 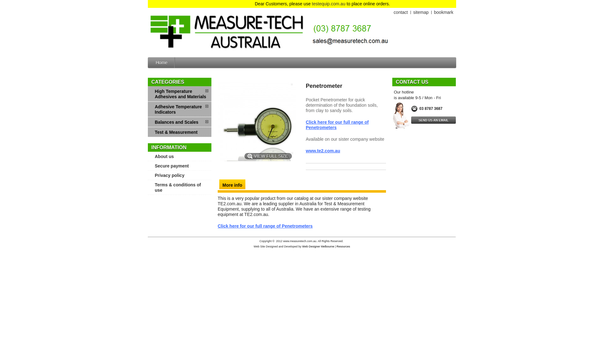 I want to click on Resources, so click(x=344, y=246).